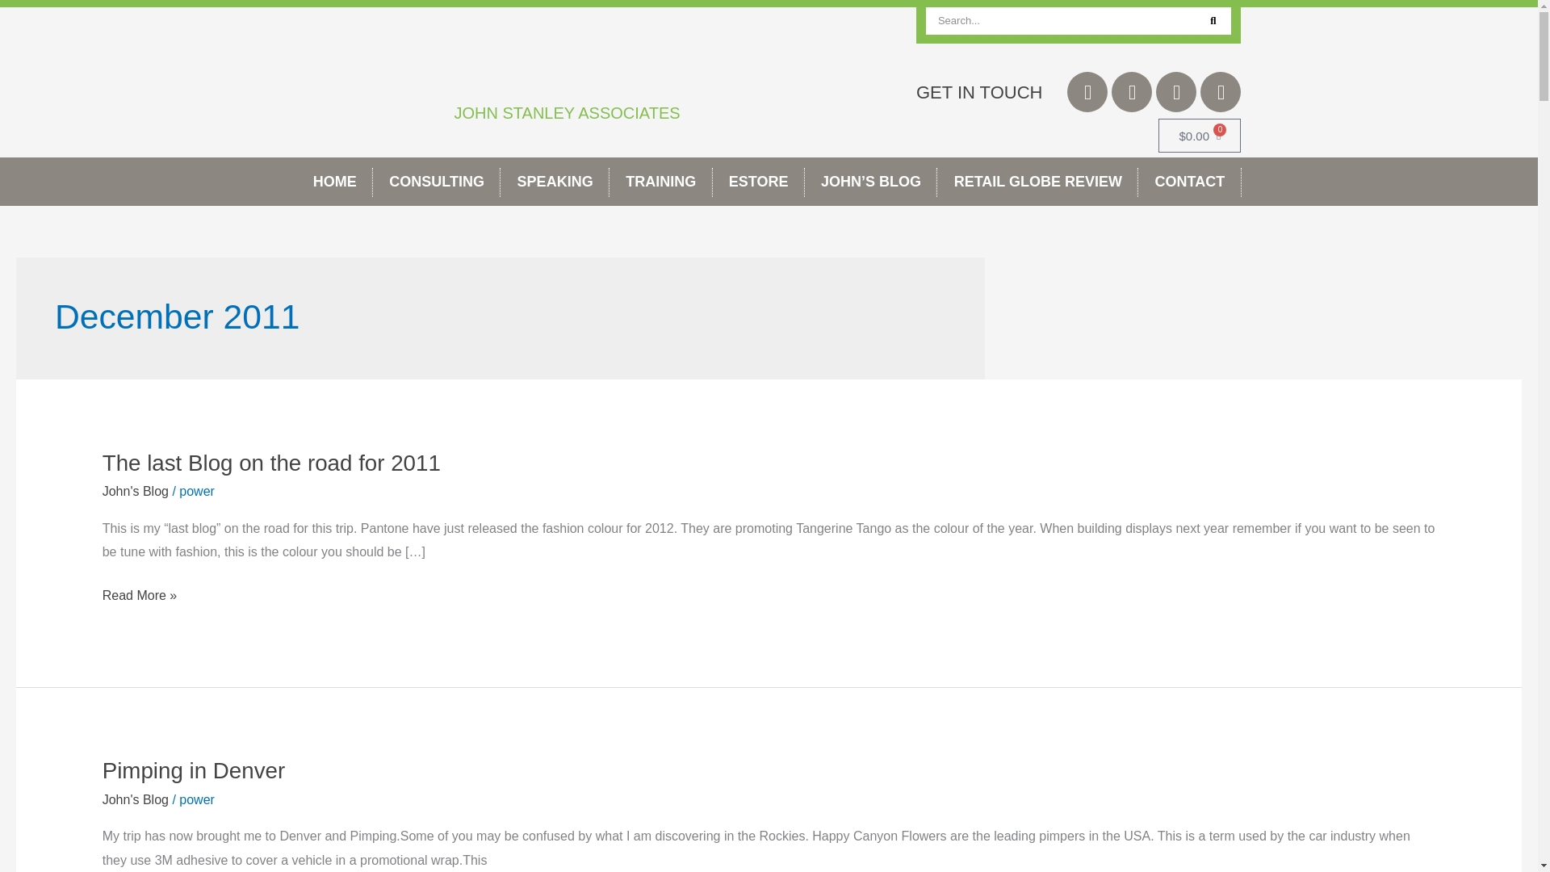  Describe the element at coordinates (335, 181) in the screenshot. I see `HOME` at that location.